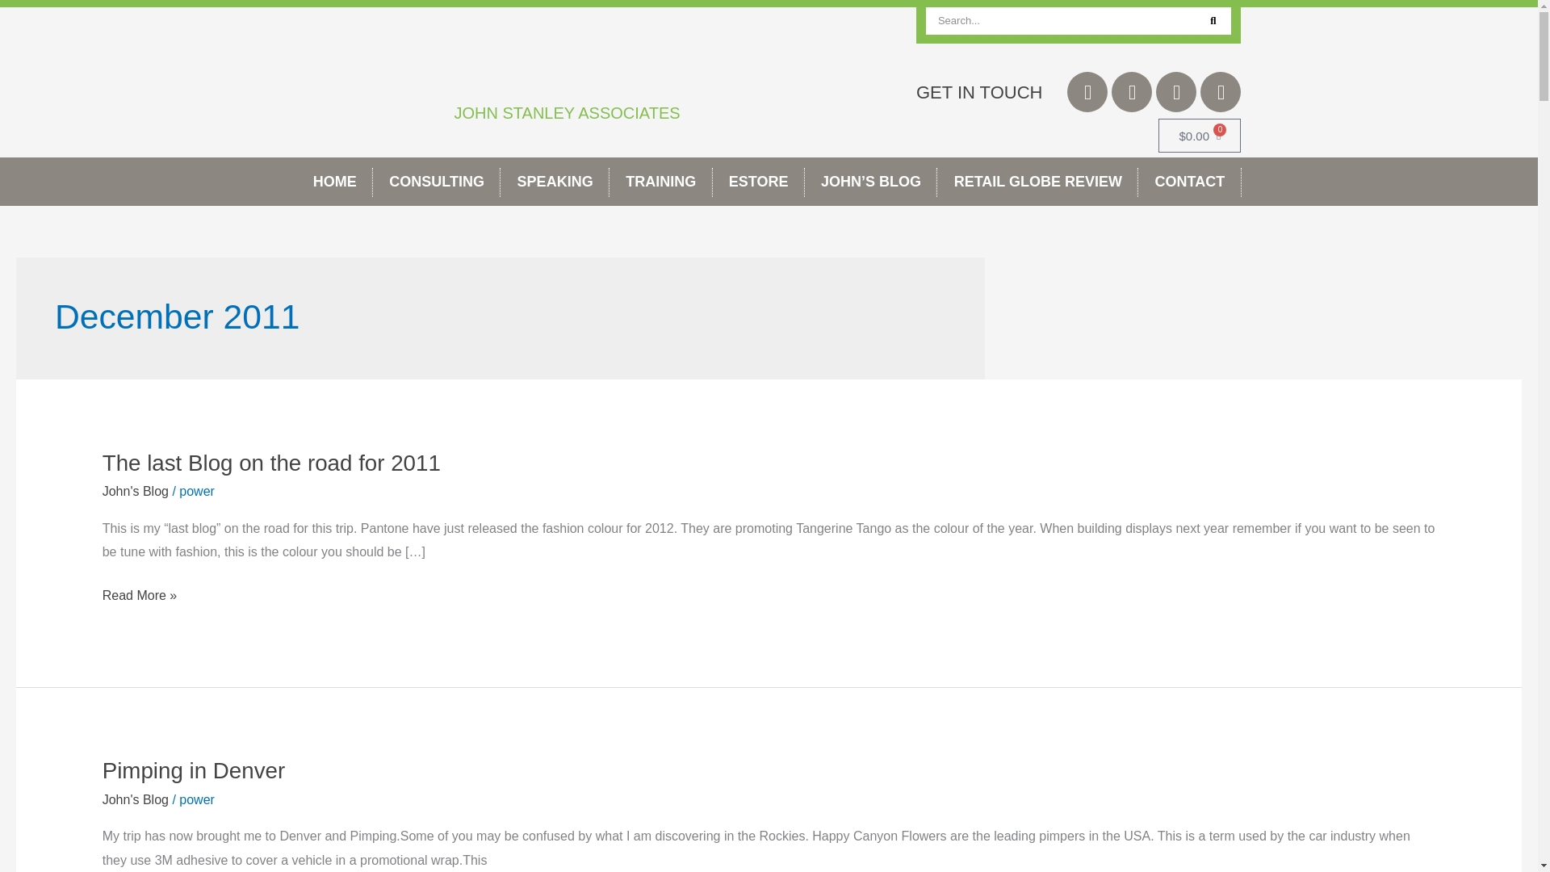  Describe the element at coordinates (335, 181) in the screenshot. I see `HOME` at that location.